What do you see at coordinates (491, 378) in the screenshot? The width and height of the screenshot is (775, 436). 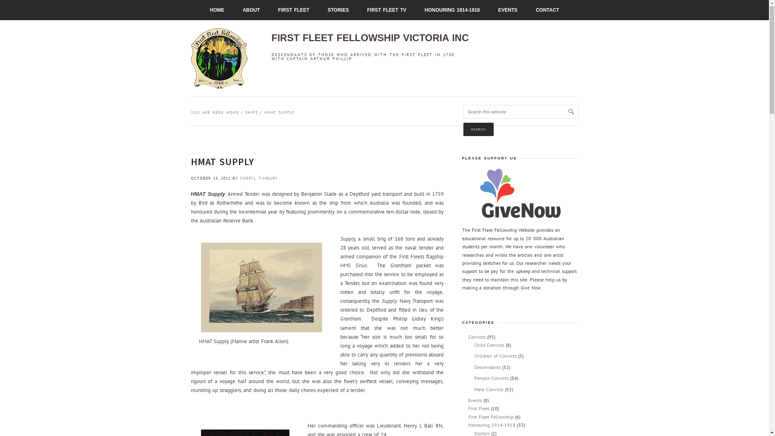 I see `Female Convicts` at bounding box center [491, 378].